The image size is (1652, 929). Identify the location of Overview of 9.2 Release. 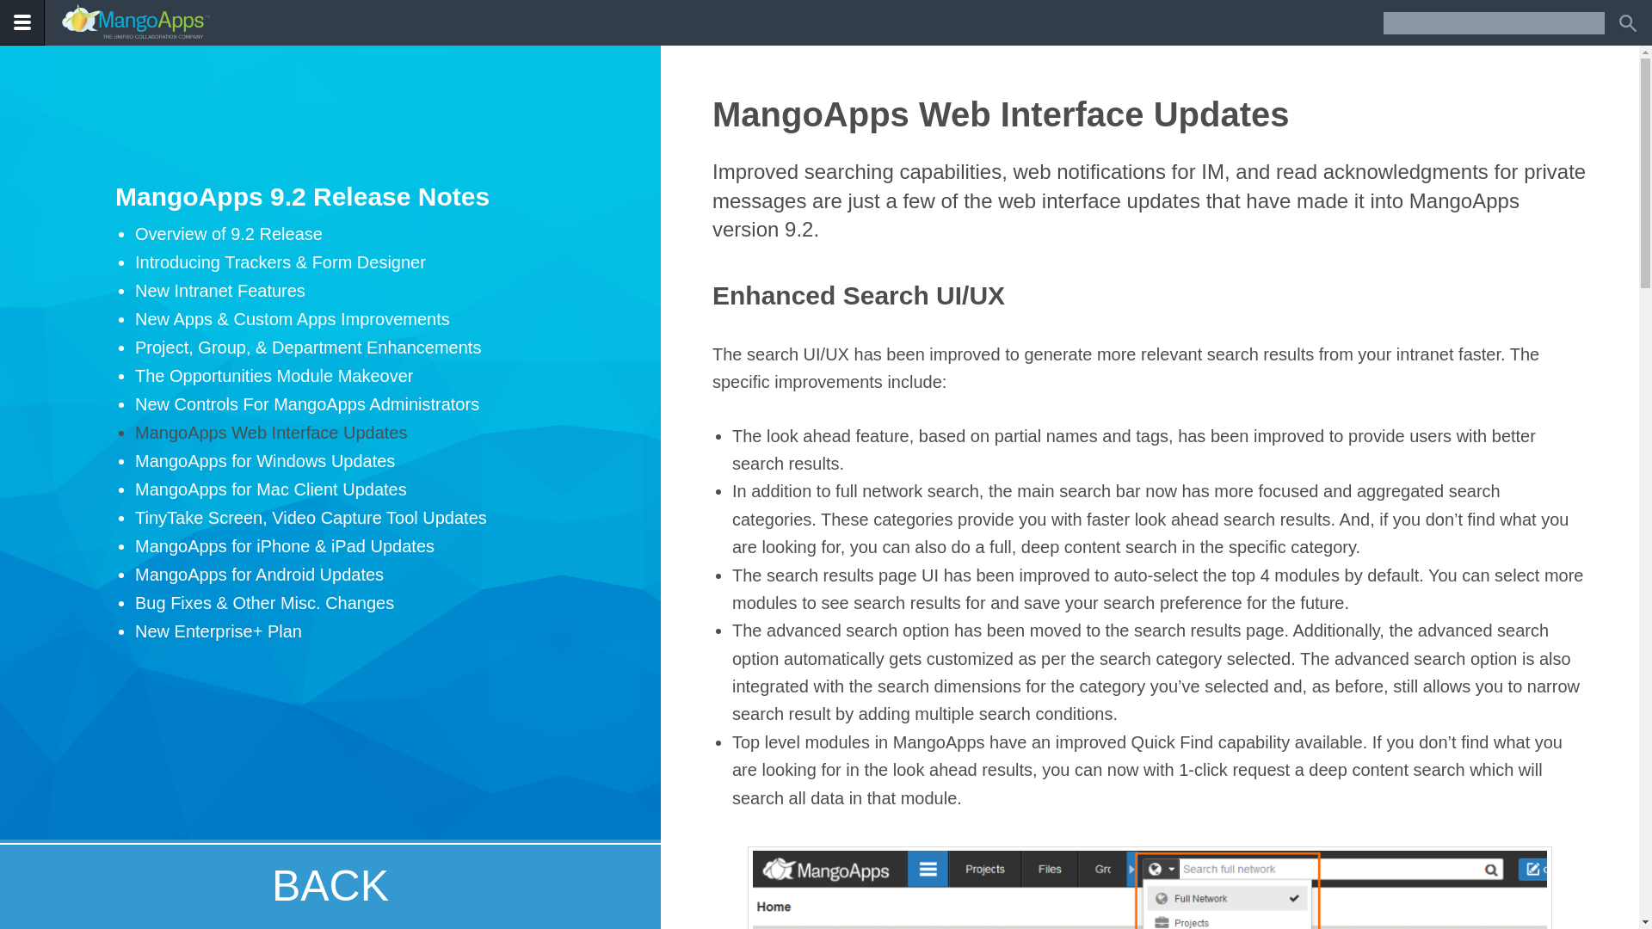
(229, 234).